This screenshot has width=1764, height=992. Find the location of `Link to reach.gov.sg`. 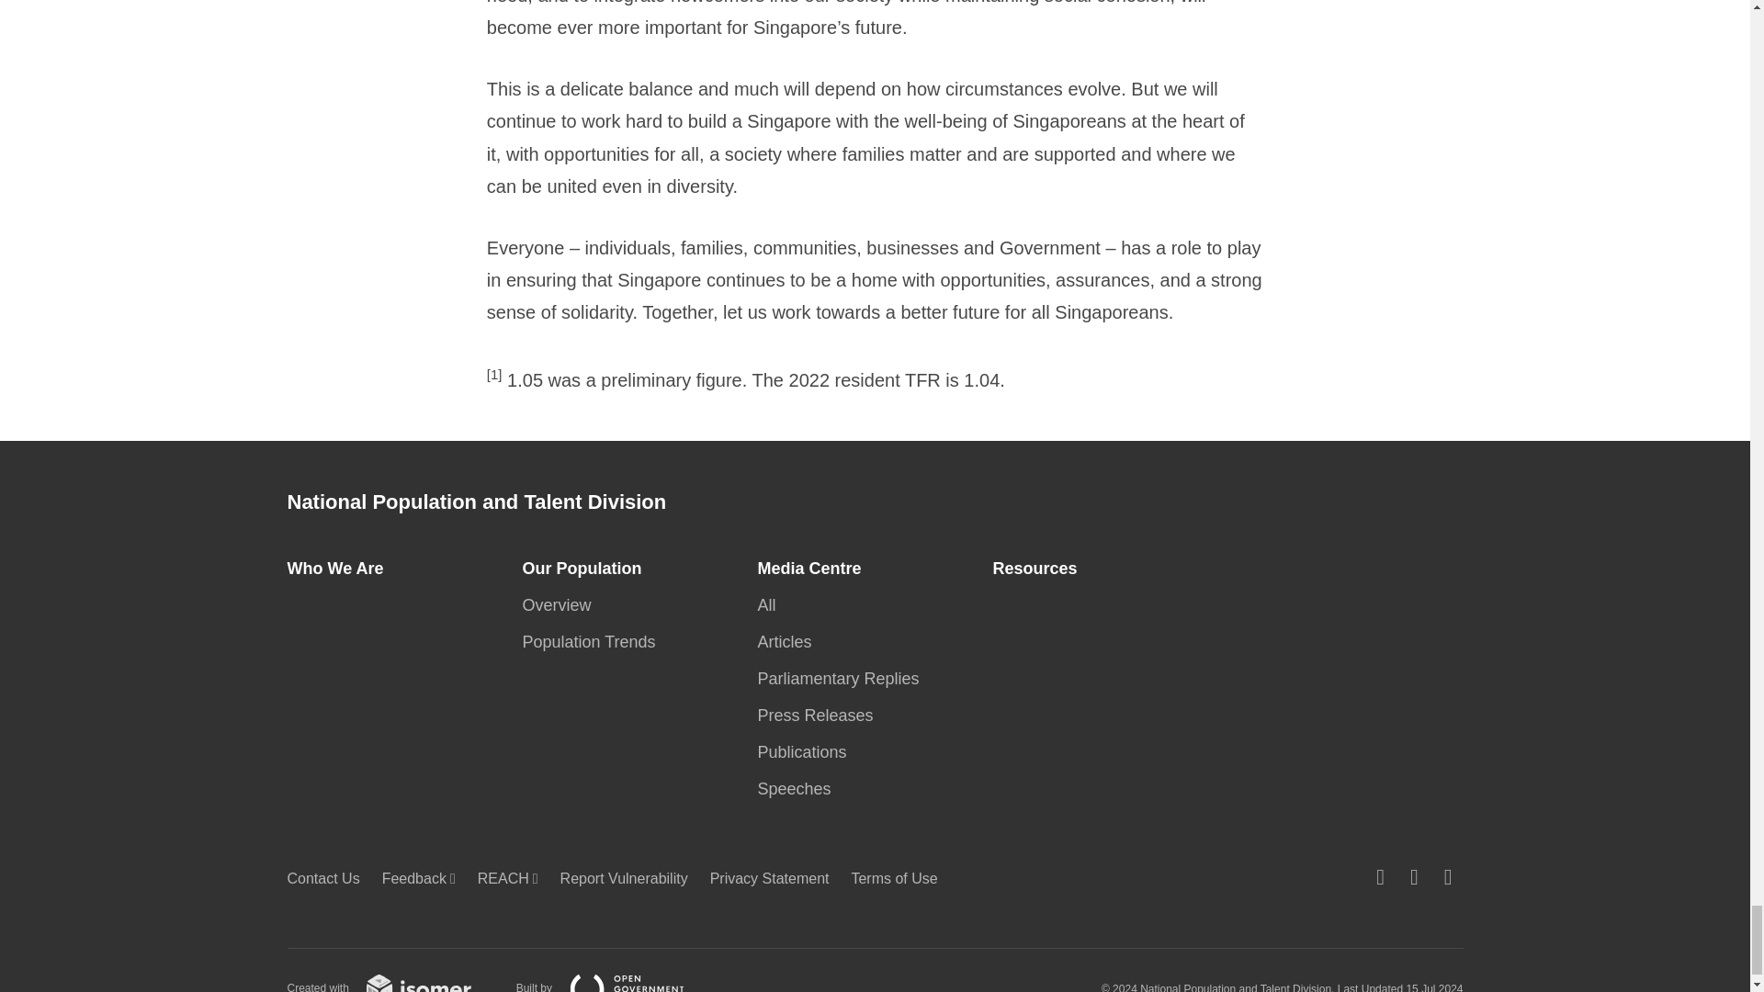

Link to reach.gov.sg is located at coordinates (513, 878).